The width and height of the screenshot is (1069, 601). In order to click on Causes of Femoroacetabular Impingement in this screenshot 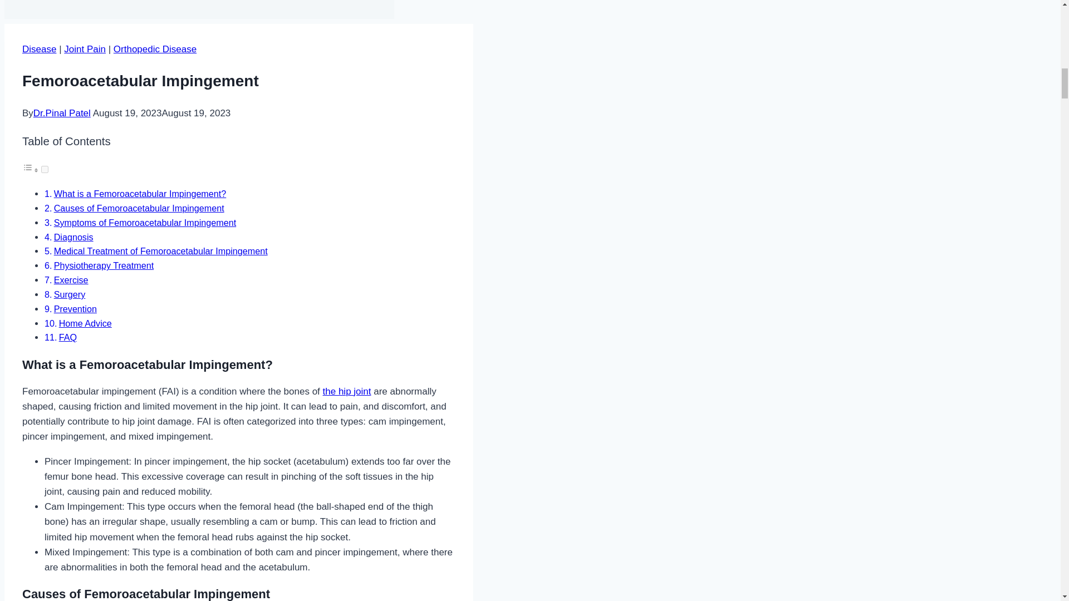, I will do `click(139, 208)`.